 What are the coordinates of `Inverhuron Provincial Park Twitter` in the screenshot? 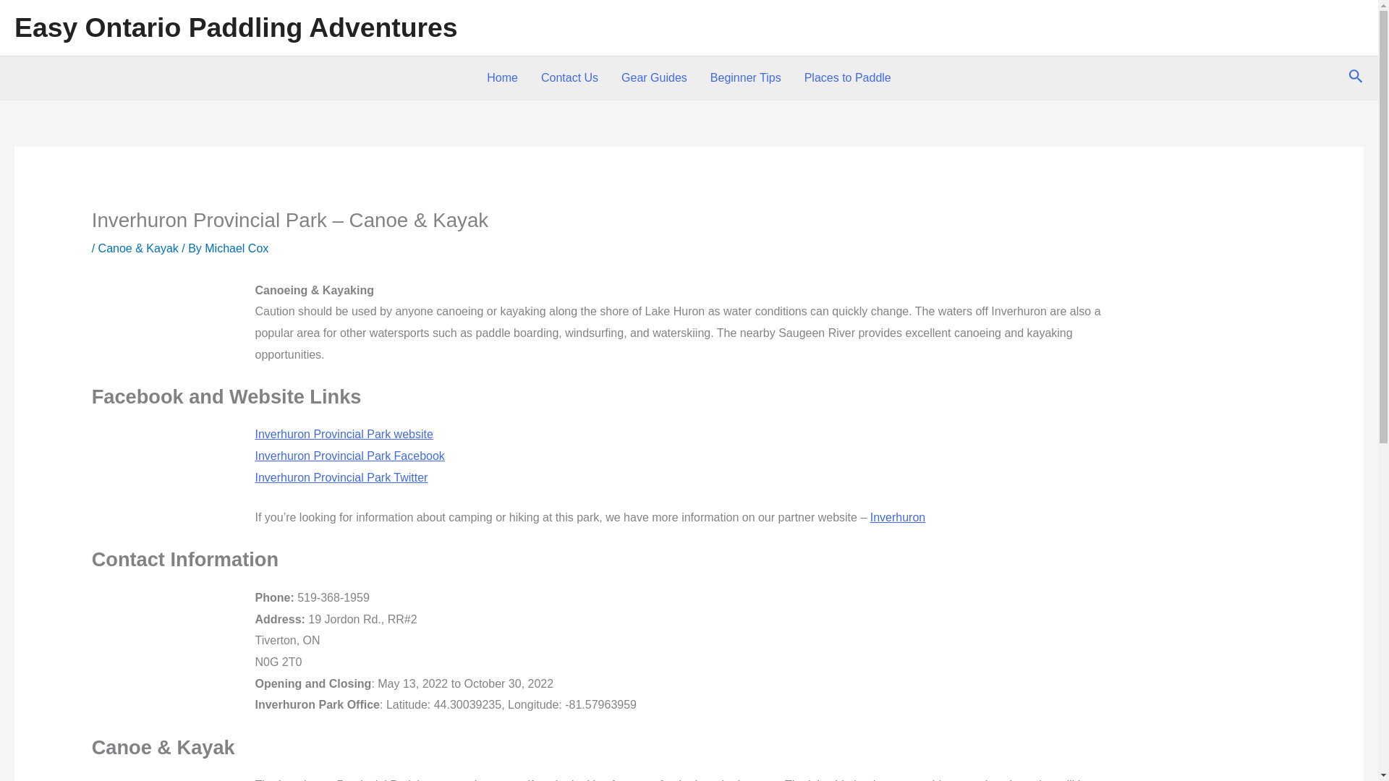 It's located at (341, 477).